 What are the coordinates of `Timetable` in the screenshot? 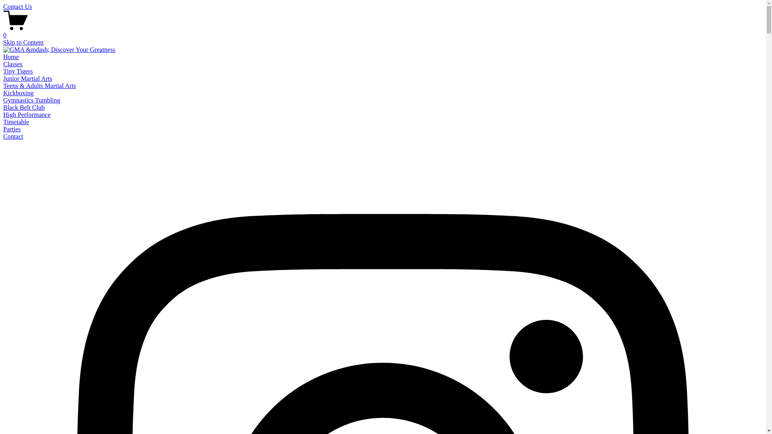 It's located at (16, 122).